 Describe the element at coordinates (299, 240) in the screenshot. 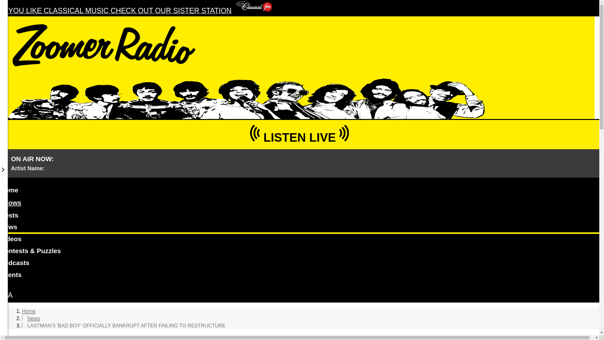

I see `Videos` at that location.